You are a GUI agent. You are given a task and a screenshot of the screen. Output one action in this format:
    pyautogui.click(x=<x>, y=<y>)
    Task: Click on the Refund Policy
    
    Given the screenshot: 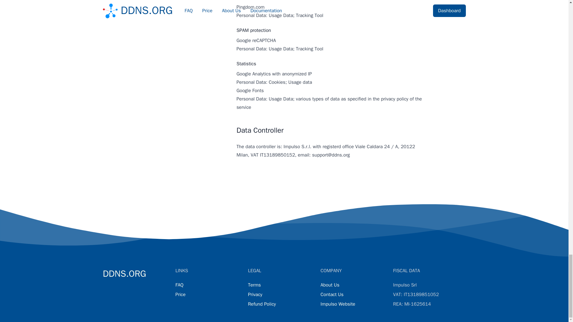 What is the action you would take?
    pyautogui.click(x=262, y=304)
    